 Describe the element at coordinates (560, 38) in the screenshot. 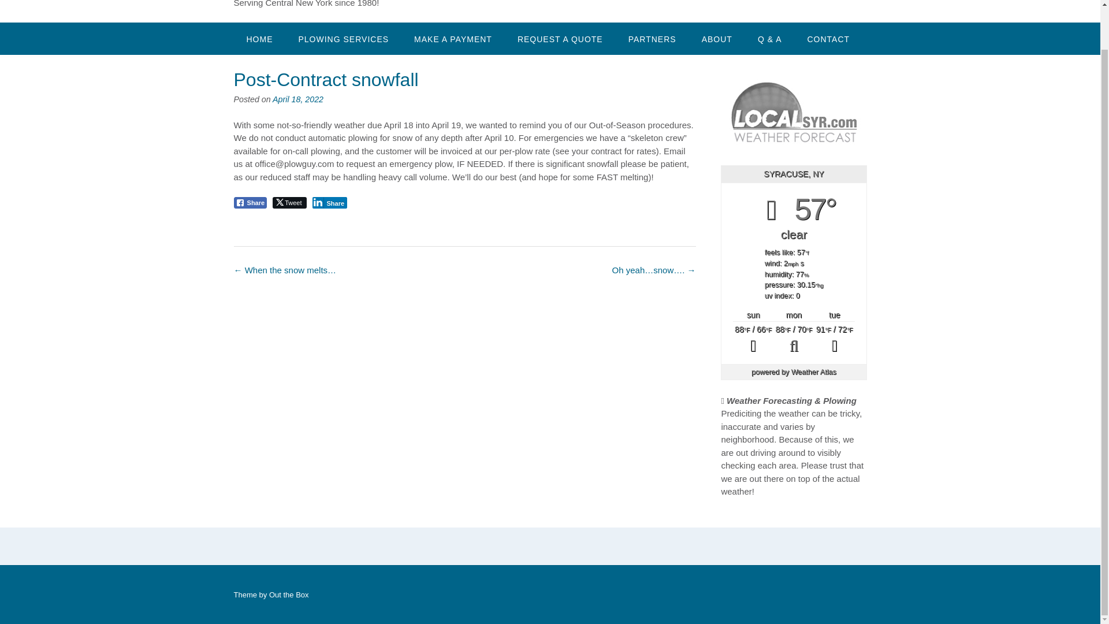

I see `REQUEST A QUOTE` at that location.